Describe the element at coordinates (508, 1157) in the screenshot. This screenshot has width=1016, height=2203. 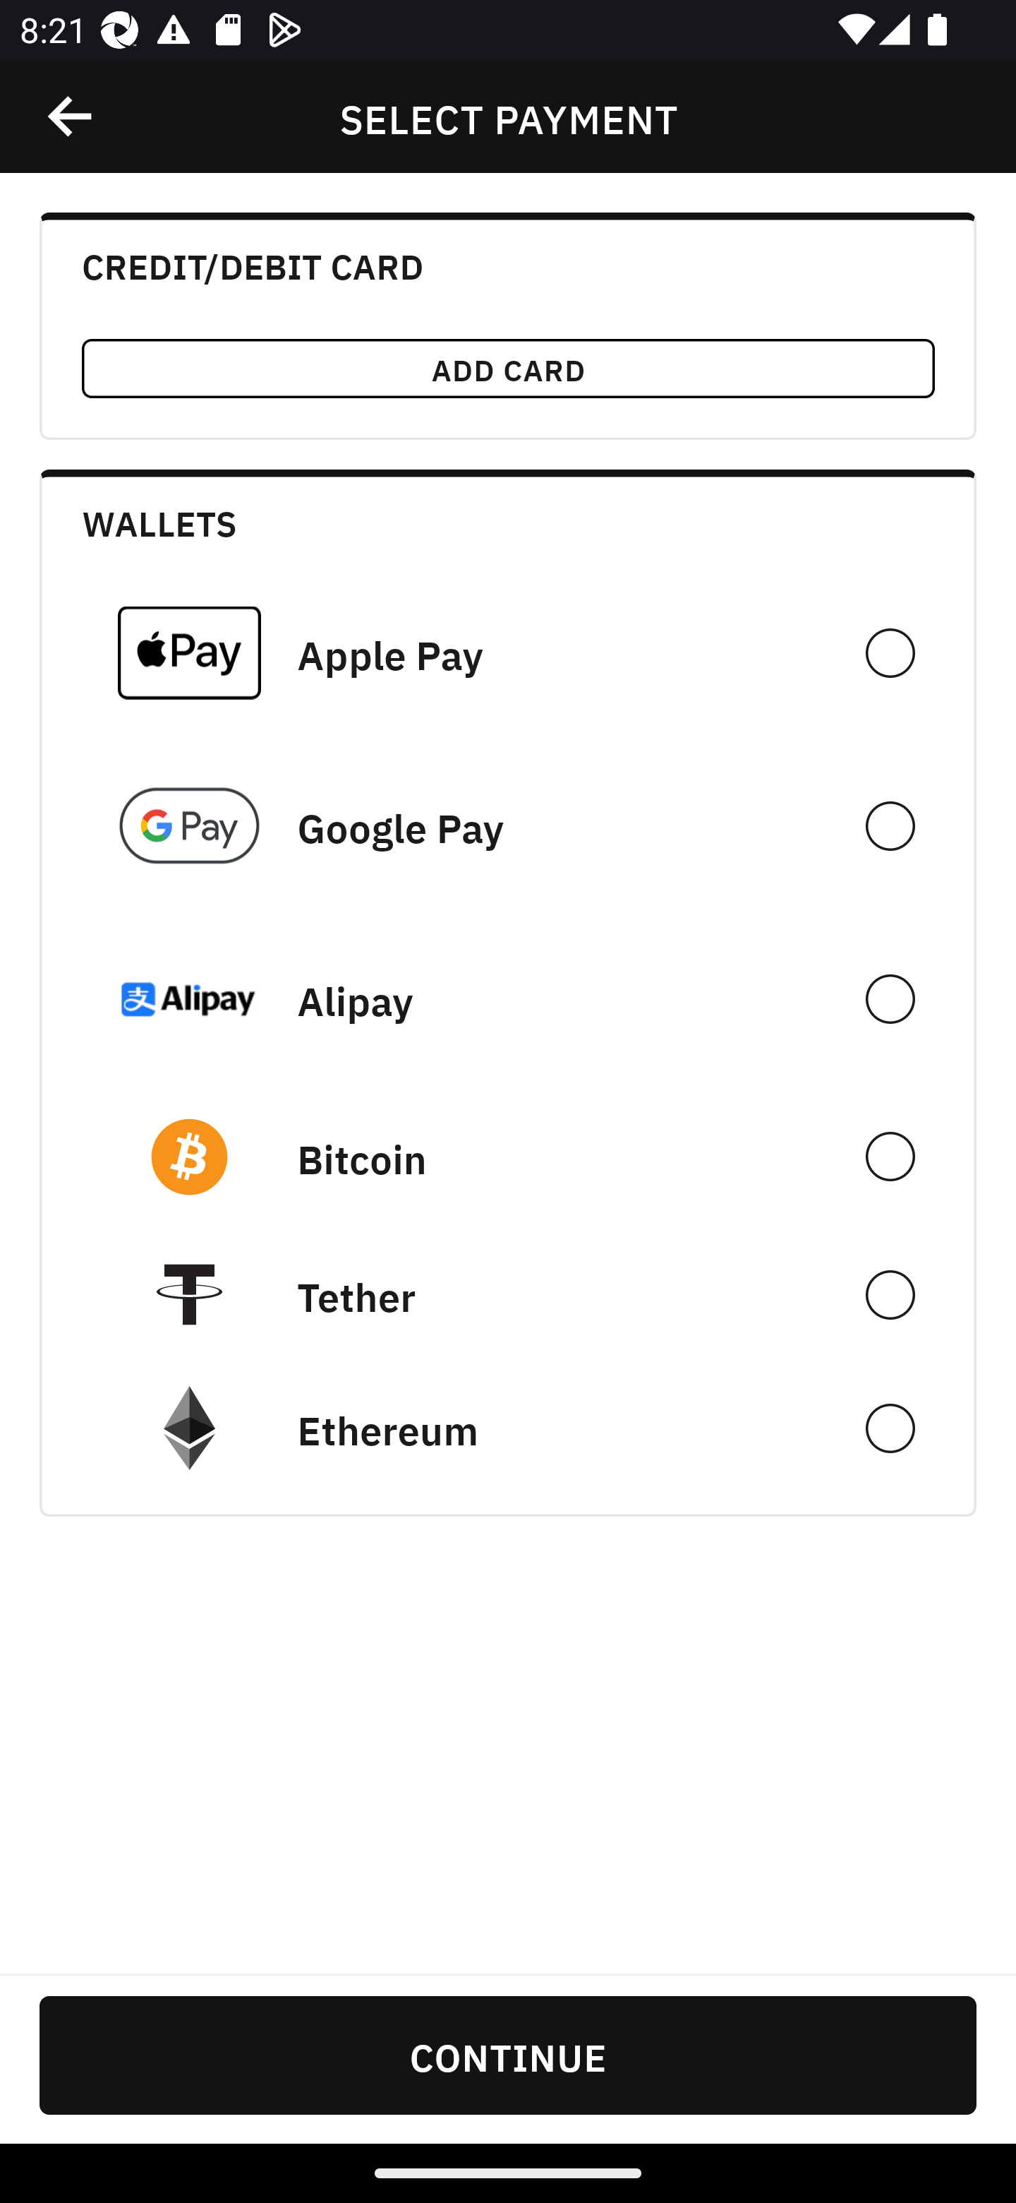
I see `󰠓 Bitcoin` at that location.